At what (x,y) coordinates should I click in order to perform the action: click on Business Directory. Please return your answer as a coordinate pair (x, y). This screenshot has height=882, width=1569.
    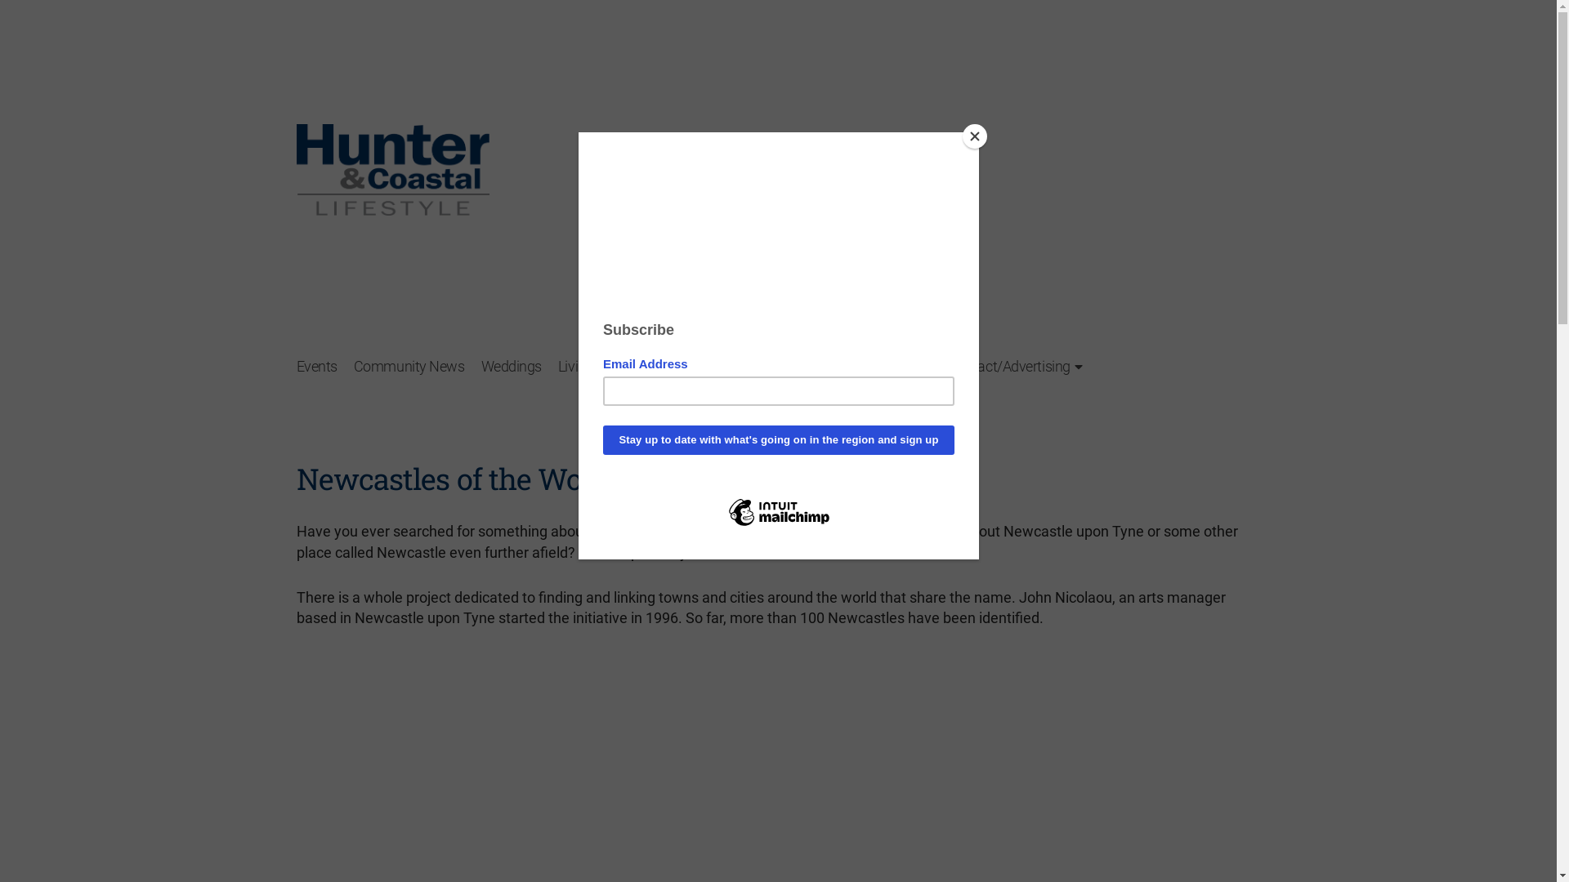
    Looking at the image, I should click on (793, 366).